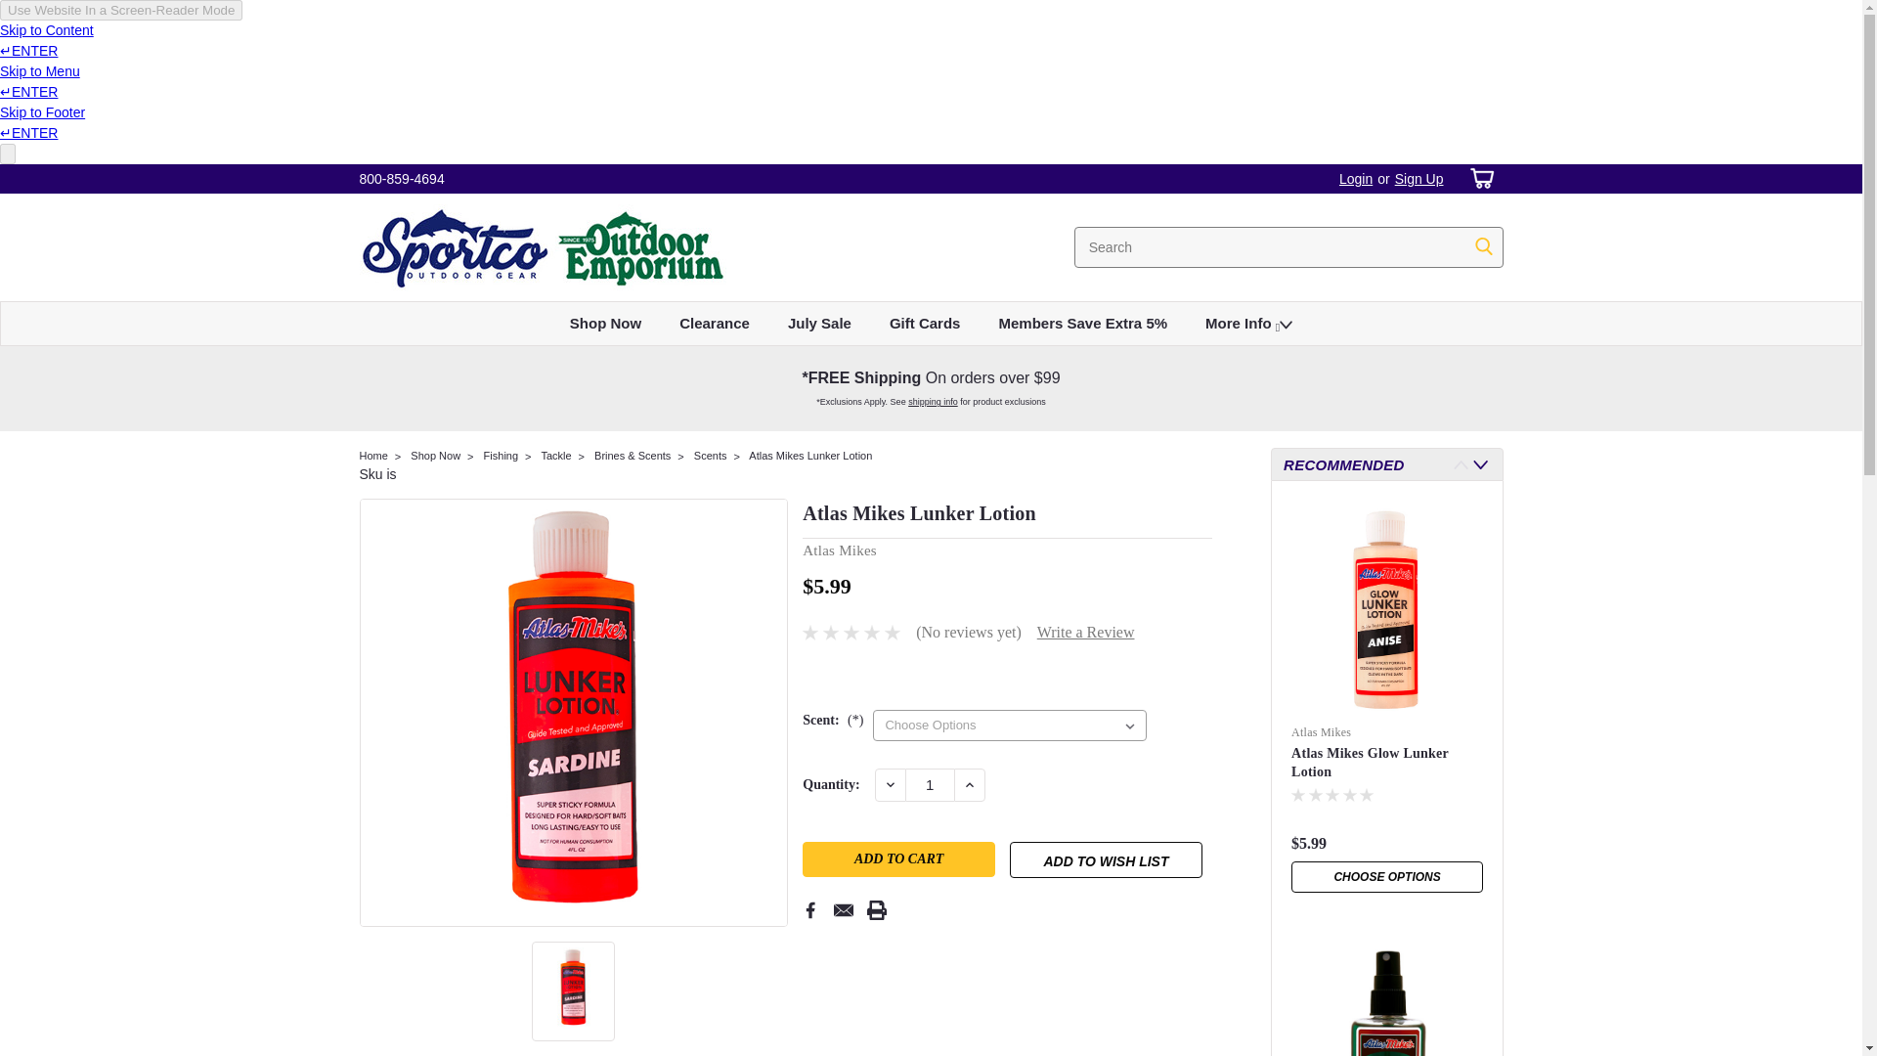 This screenshot has width=1877, height=1056. What do you see at coordinates (1386, 995) in the screenshot?
I see `Atlas Mikes Lunker Spray` at bounding box center [1386, 995].